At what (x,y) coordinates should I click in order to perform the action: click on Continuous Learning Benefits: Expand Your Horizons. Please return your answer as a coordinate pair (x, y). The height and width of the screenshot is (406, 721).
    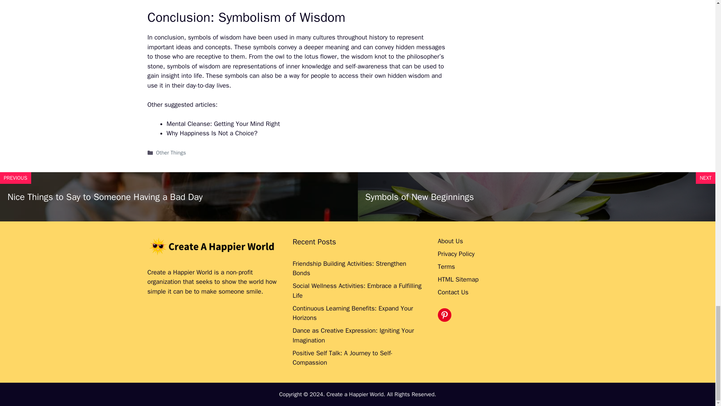
    Looking at the image, I should click on (353, 314).